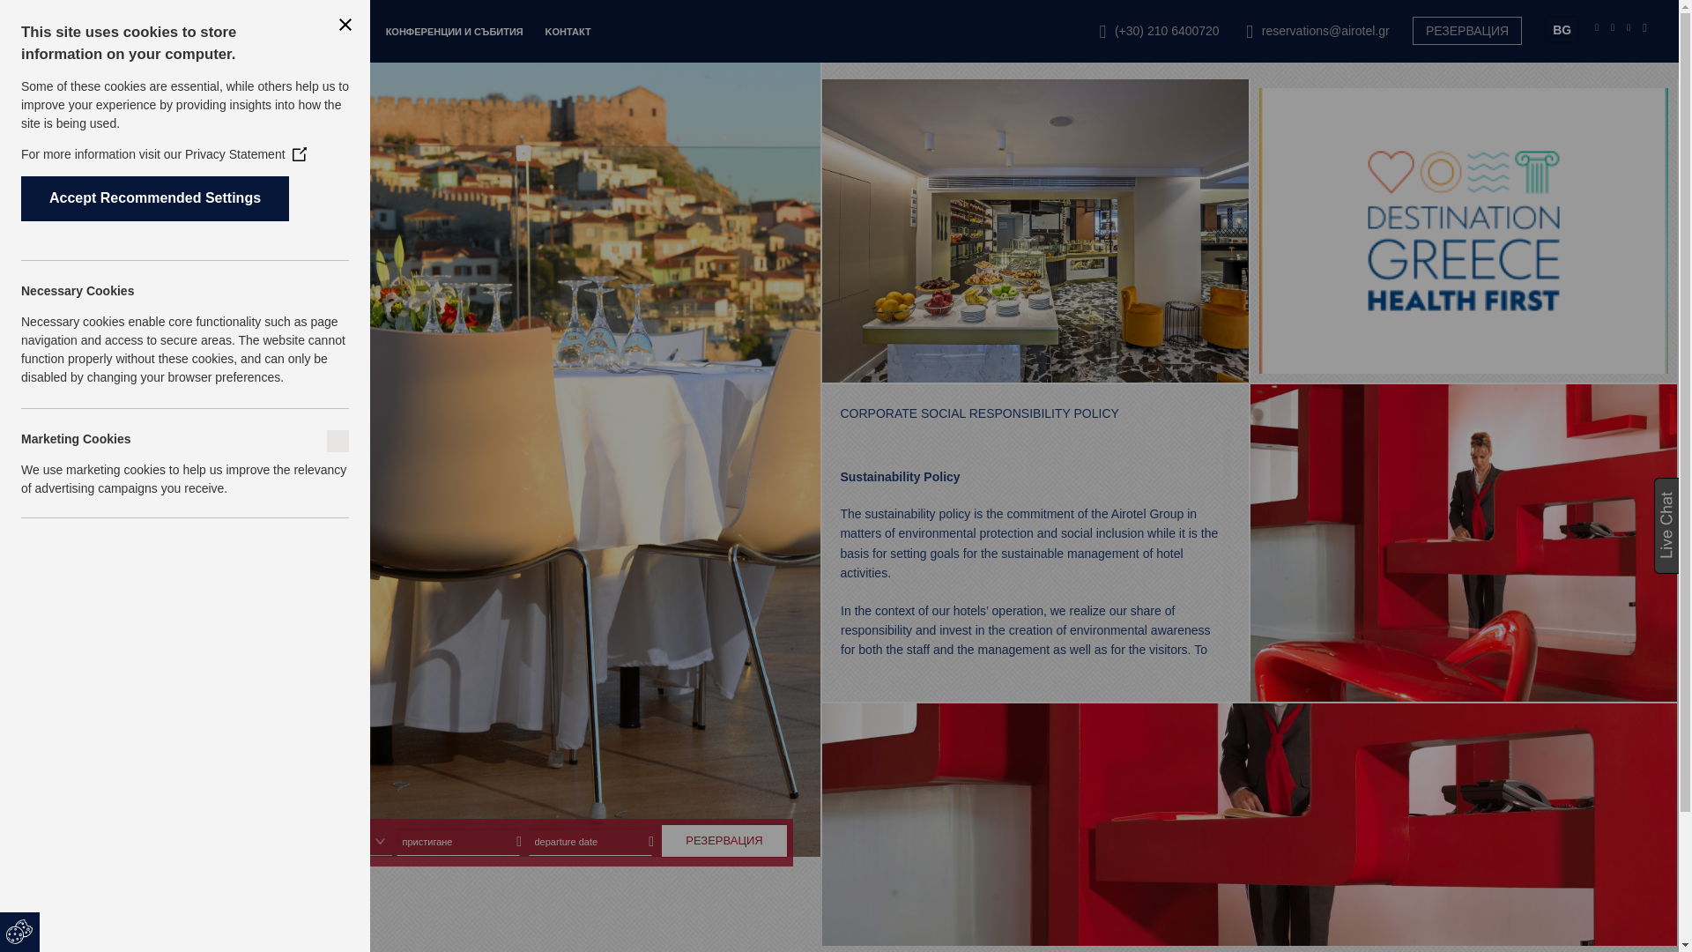  What do you see at coordinates (1562, 30) in the screenshot?
I see `BG` at bounding box center [1562, 30].